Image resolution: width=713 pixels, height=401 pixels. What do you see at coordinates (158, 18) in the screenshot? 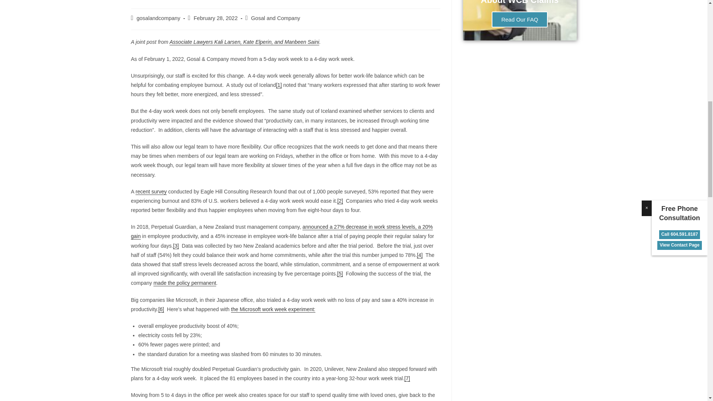
I see `gosalandcompany` at bounding box center [158, 18].